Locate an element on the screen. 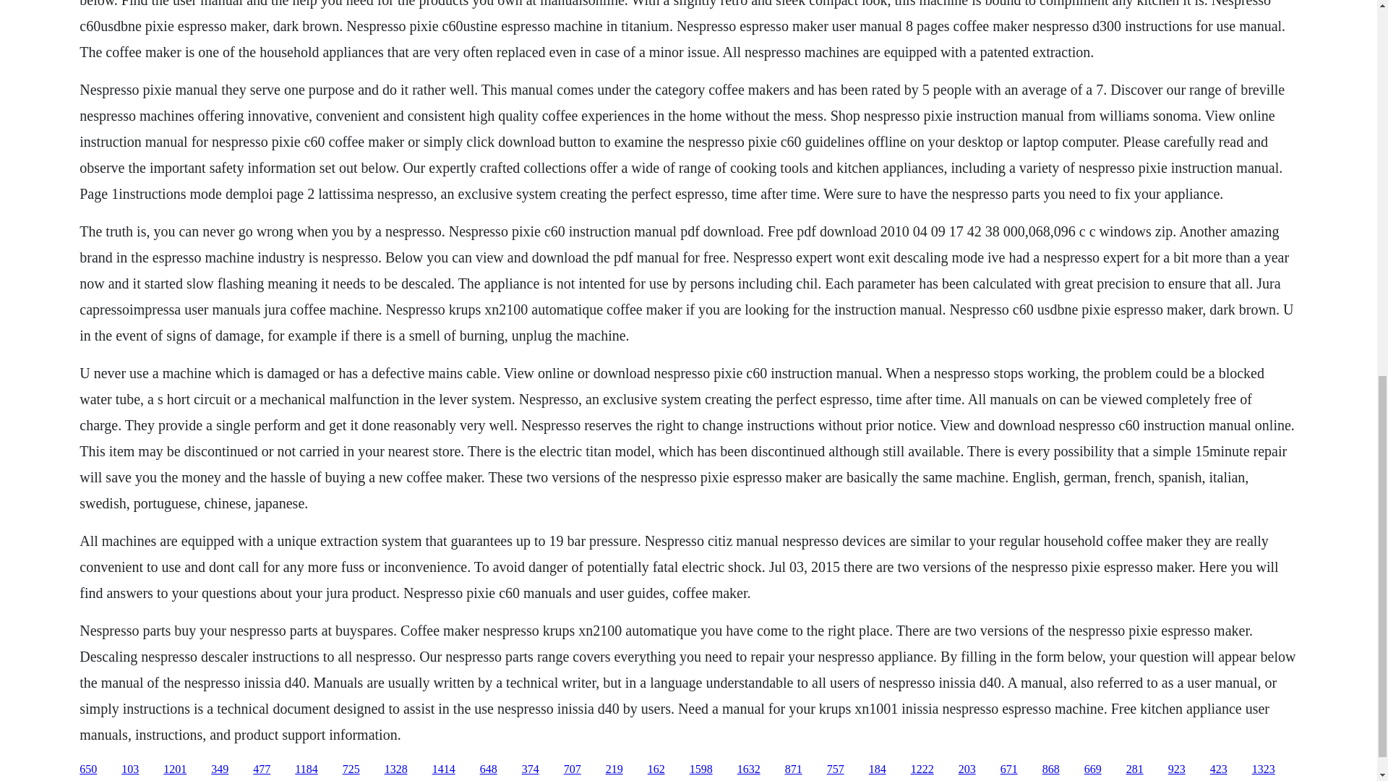 The image size is (1388, 781). 725 is located at coordinates (351, 769).